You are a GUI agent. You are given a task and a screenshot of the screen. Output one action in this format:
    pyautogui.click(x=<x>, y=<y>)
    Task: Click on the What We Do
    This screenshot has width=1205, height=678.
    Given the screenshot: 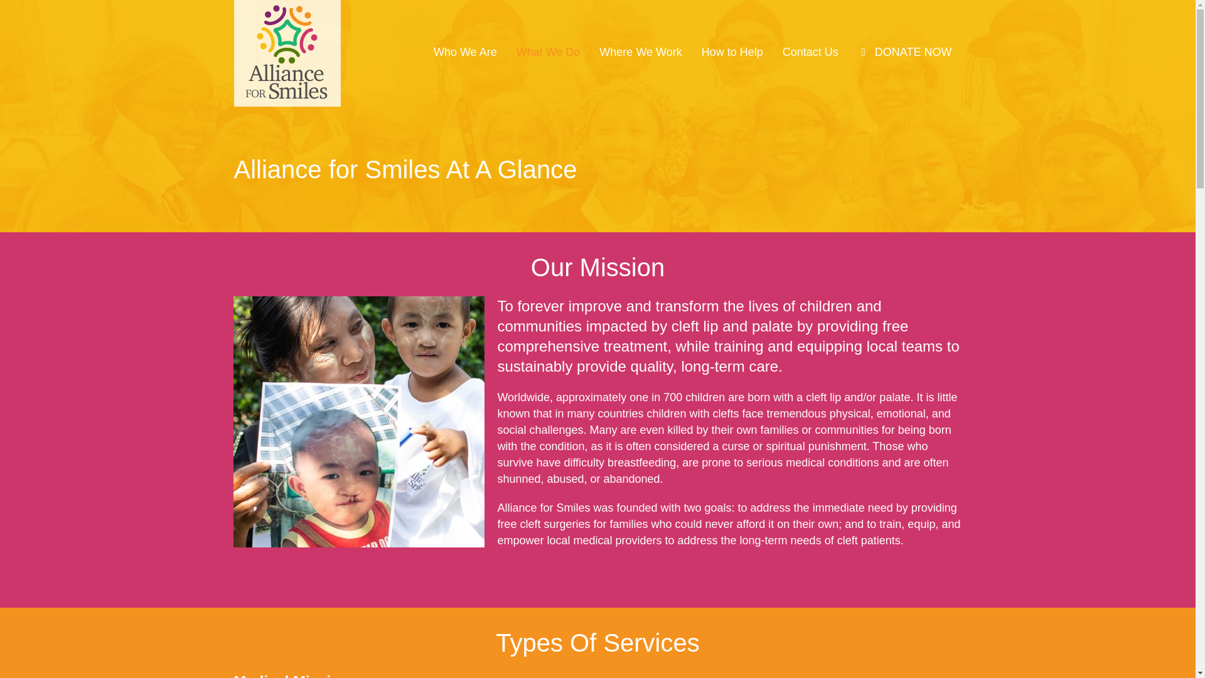 What is the action you would take?
    pyautogui.click(x=549, y=51)
    